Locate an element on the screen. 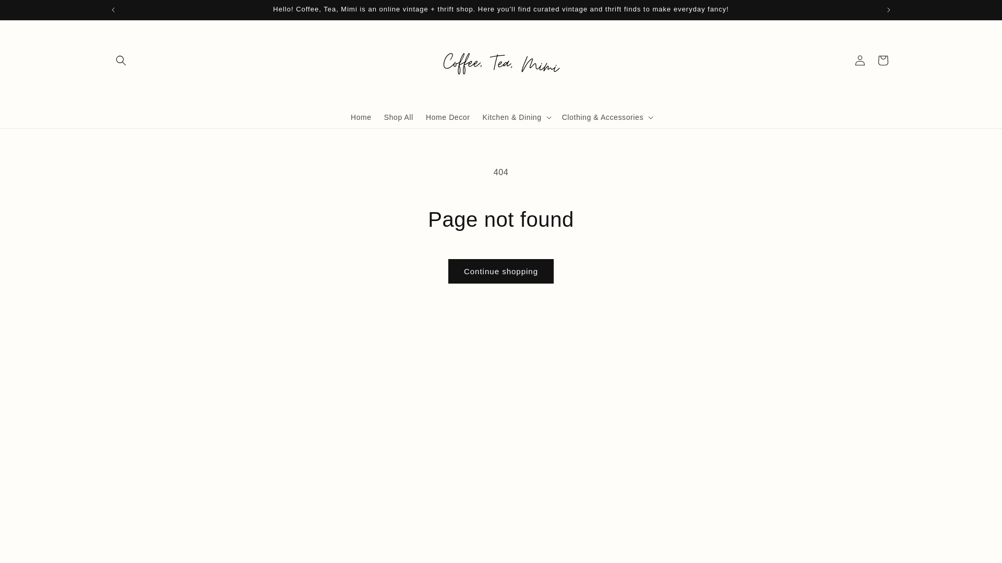 This screenshot has width=1002, height=563. Skip to content is located at coordinates (31, 12).